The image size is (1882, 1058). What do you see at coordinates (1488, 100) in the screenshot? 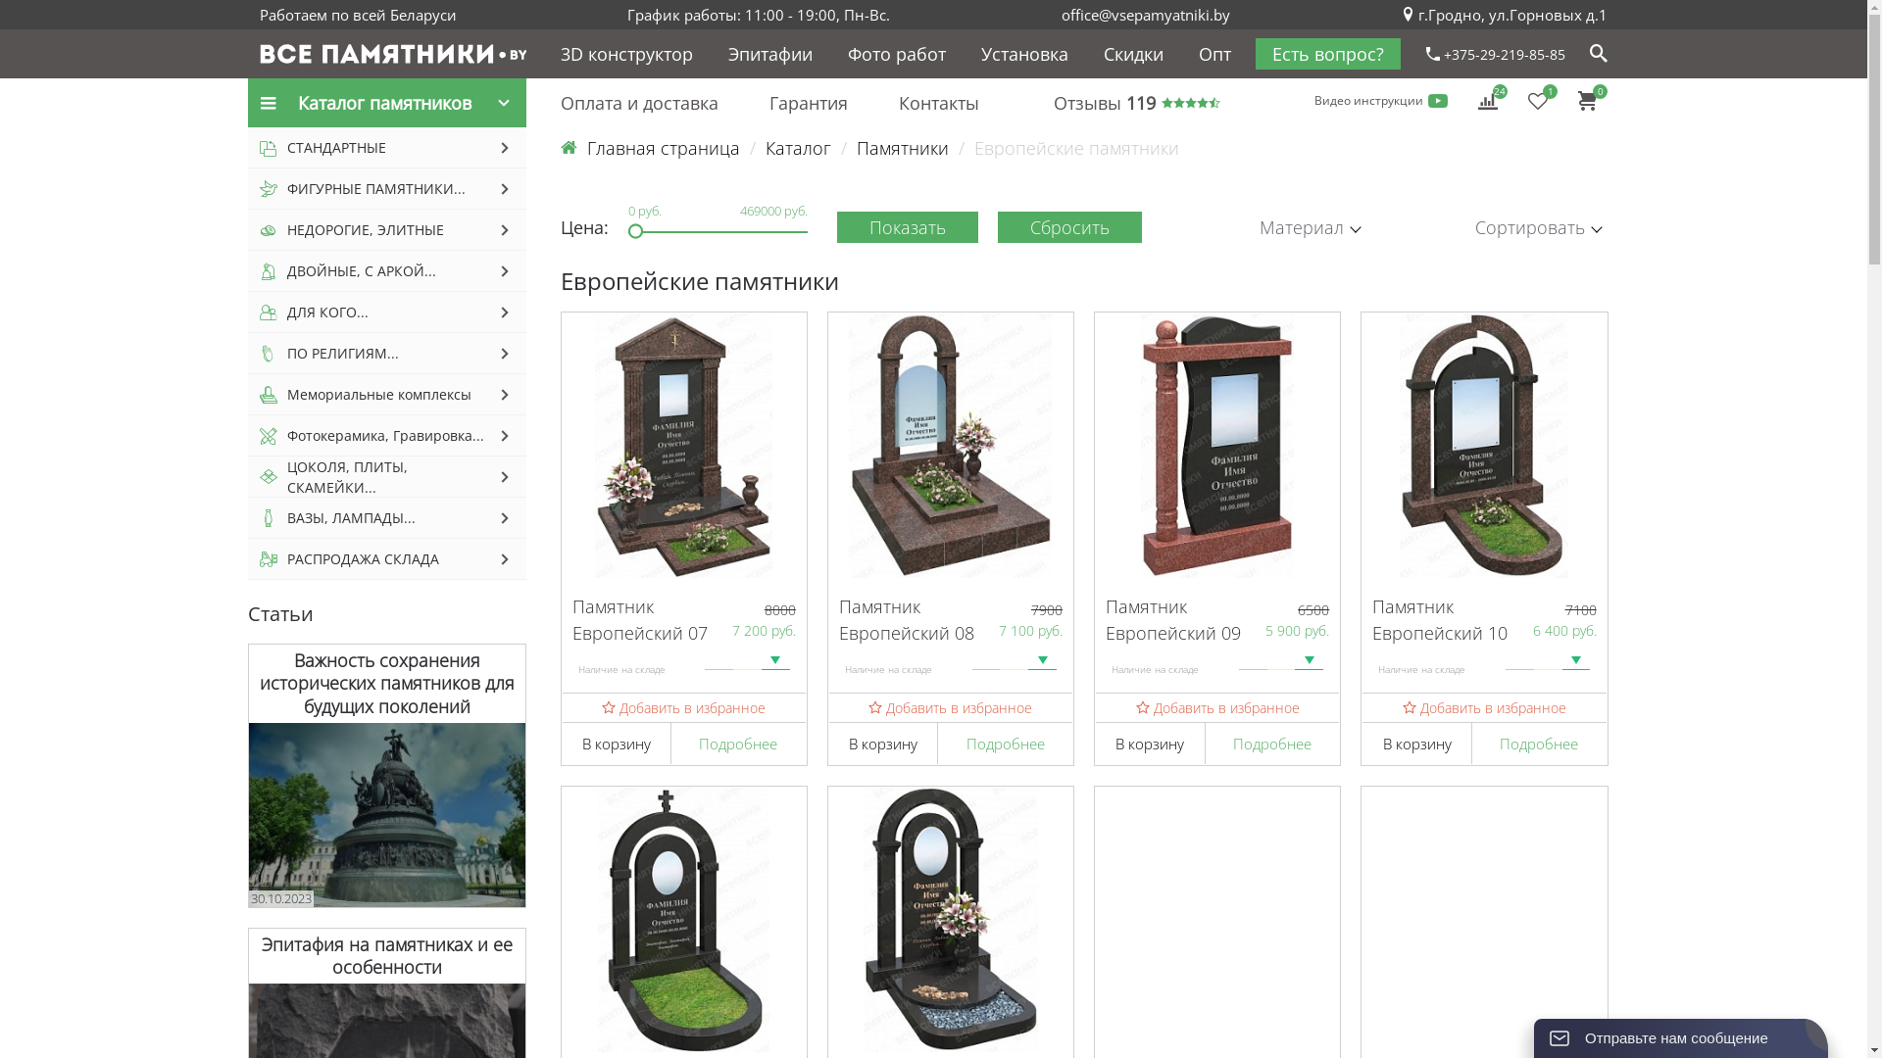
I see `24` at bounding box center [1488, 100].